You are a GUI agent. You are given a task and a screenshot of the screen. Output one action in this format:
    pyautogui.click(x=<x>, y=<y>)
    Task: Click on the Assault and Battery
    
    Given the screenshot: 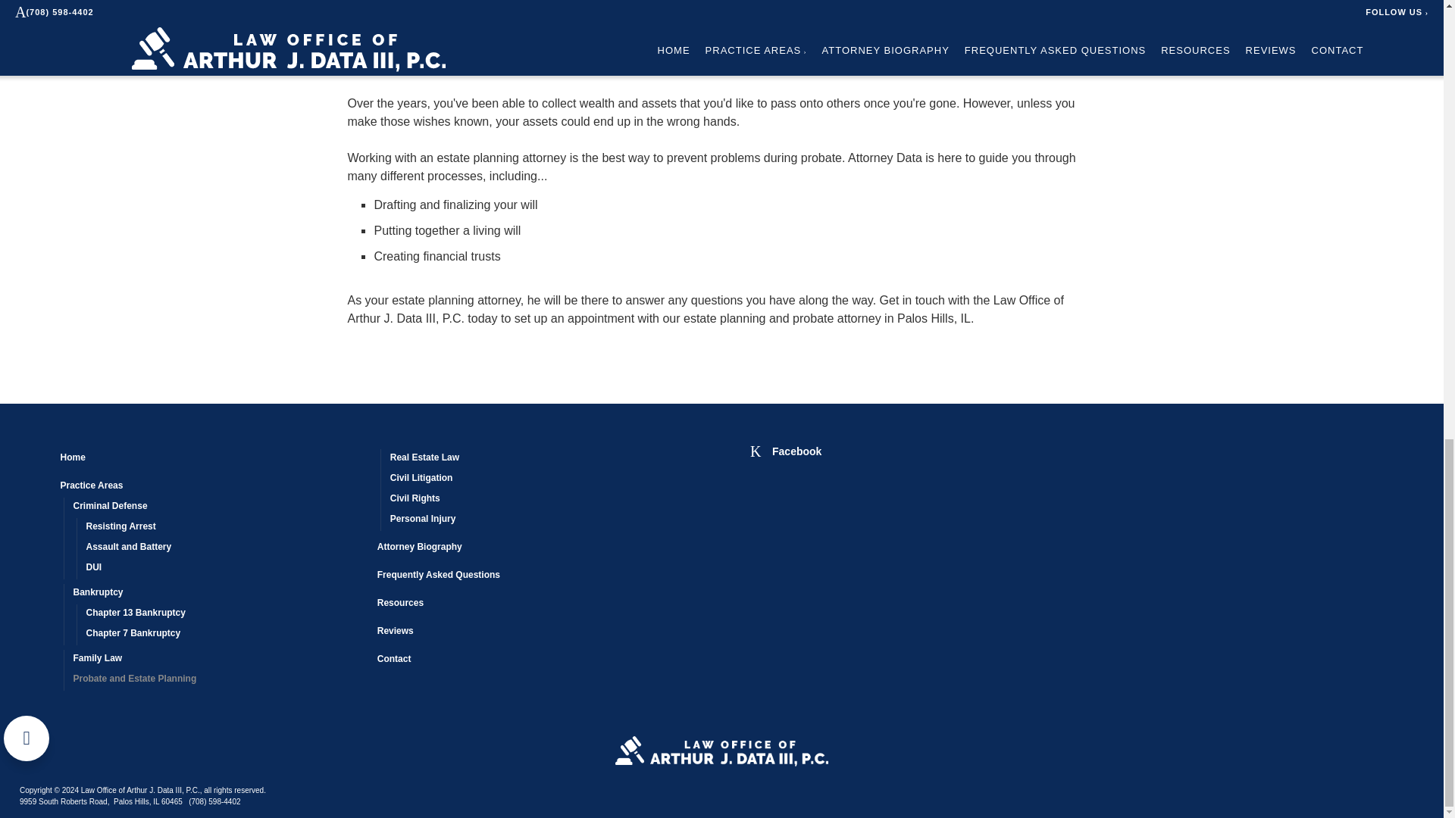 What is the action you would take?
    pyautogui.click(x=225, y=548)
    